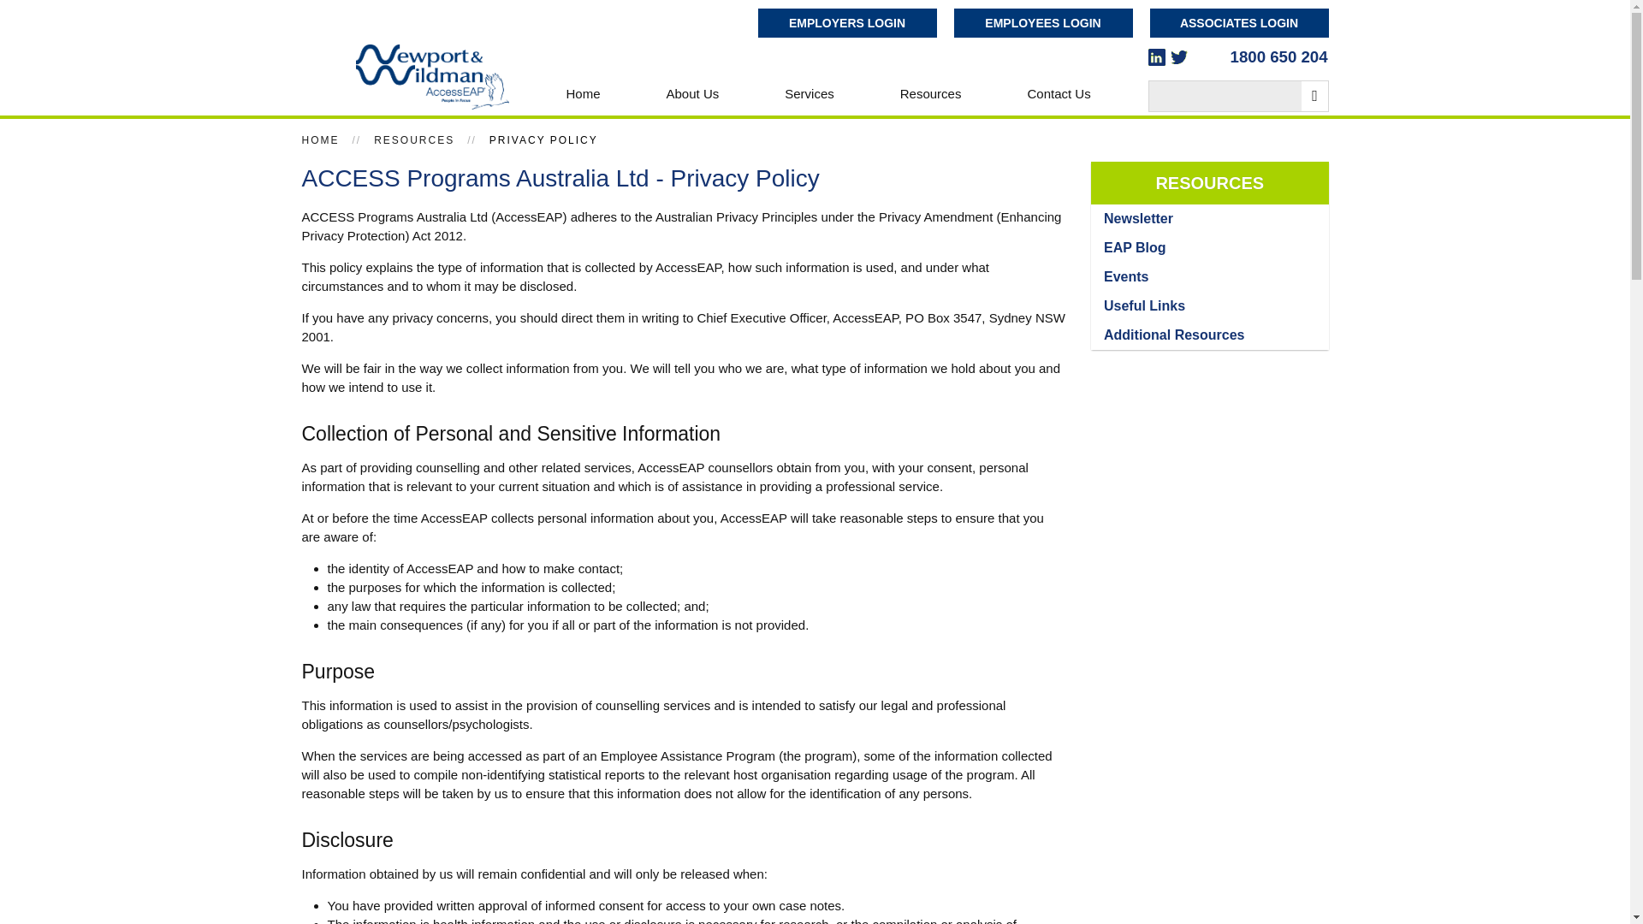 Image resolution: width=1643 pixels, height=924 pixels. I want to click on About Us, so click(693, 92).